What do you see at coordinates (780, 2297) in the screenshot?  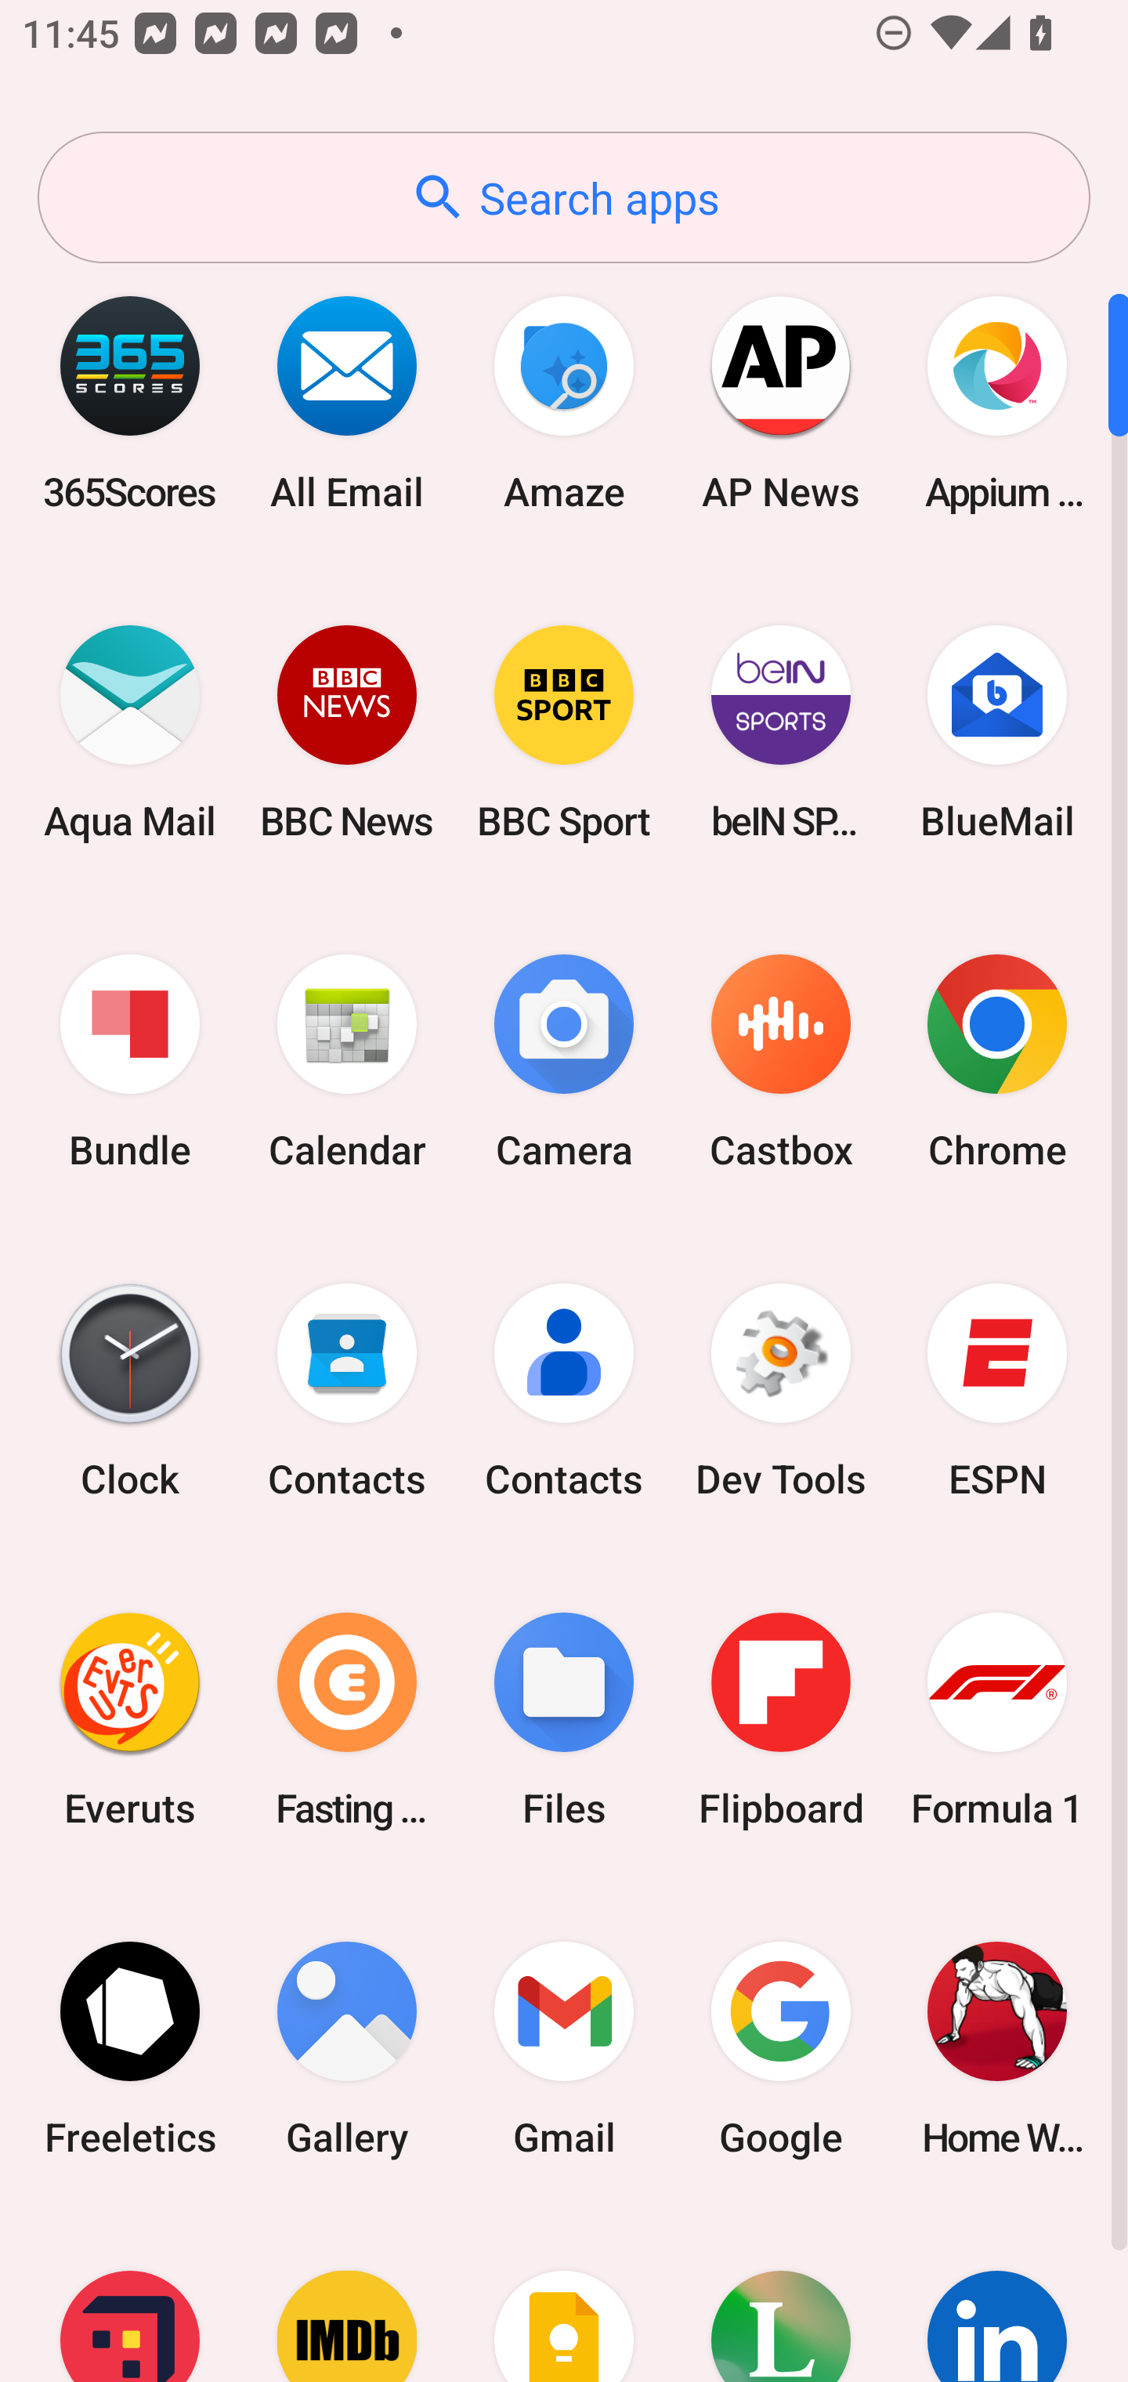 I see `Lifesum` at bounding box center [780, 2297].